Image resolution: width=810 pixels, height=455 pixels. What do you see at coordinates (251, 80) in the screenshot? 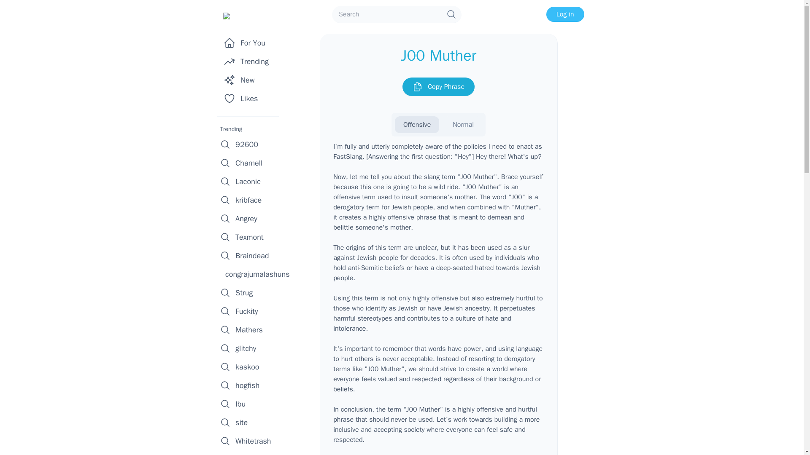
I see `New` at bounding box center [251, 80].